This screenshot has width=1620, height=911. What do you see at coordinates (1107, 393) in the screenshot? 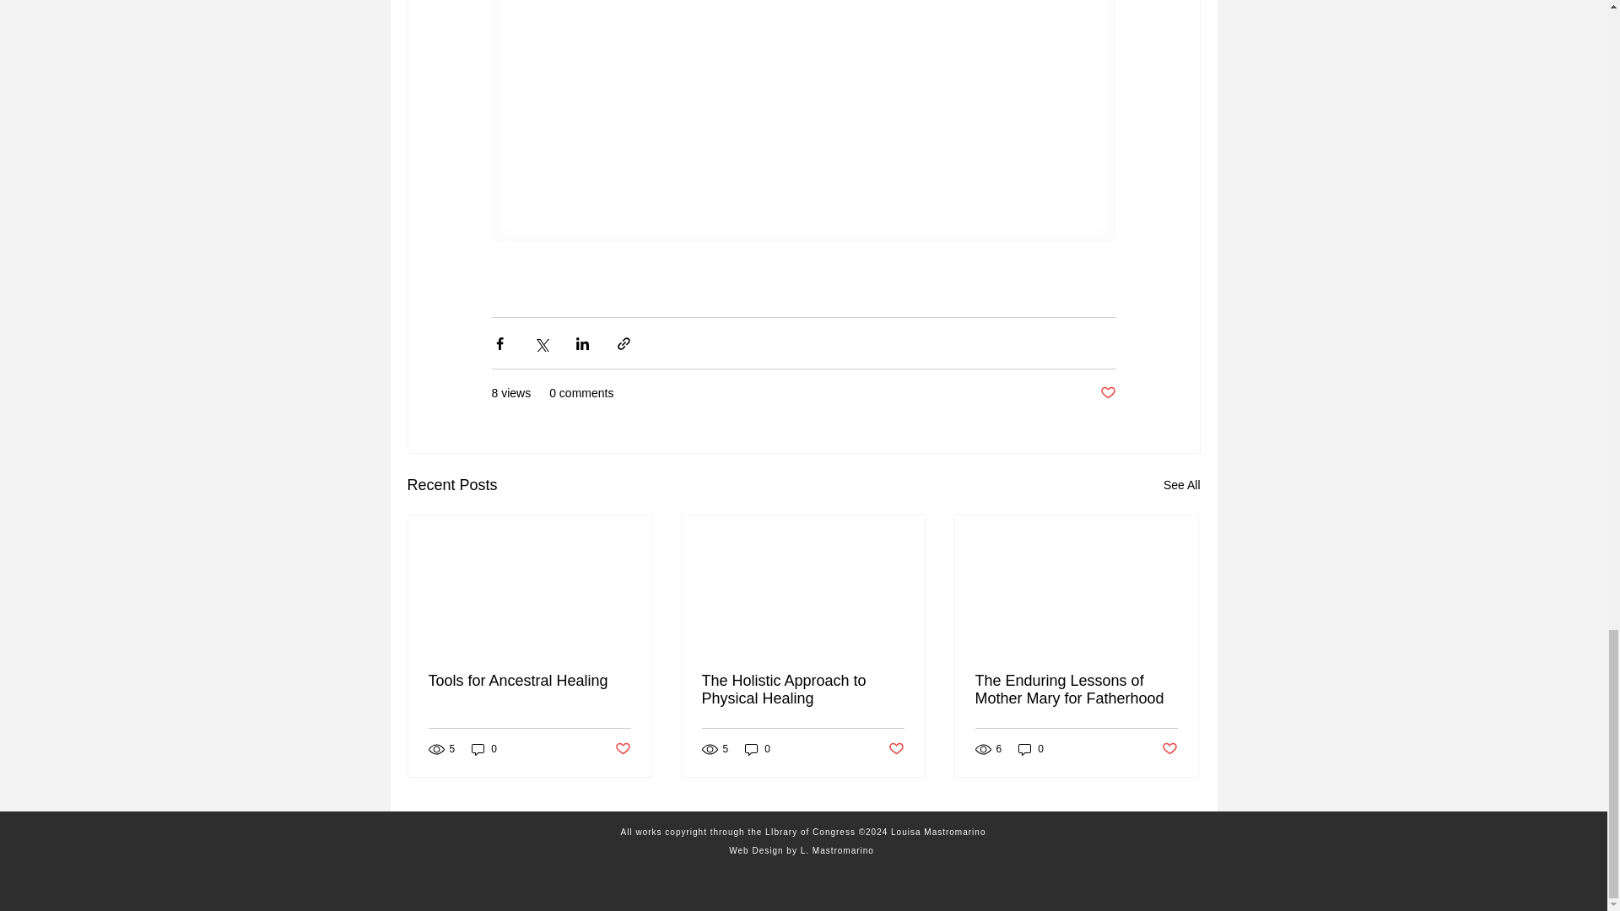
I see `Post not marked as liked` at bounding box center [1107, 393].